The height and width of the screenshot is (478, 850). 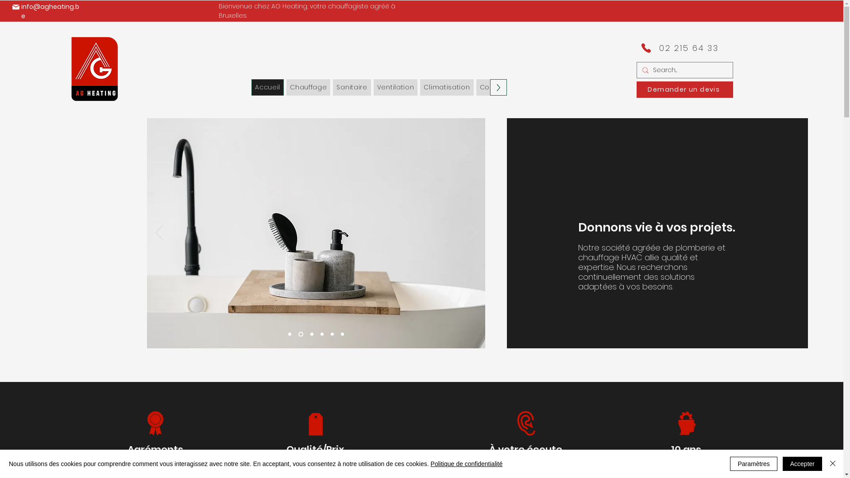 I want to click on Accepter, so click(x=802, y=464).